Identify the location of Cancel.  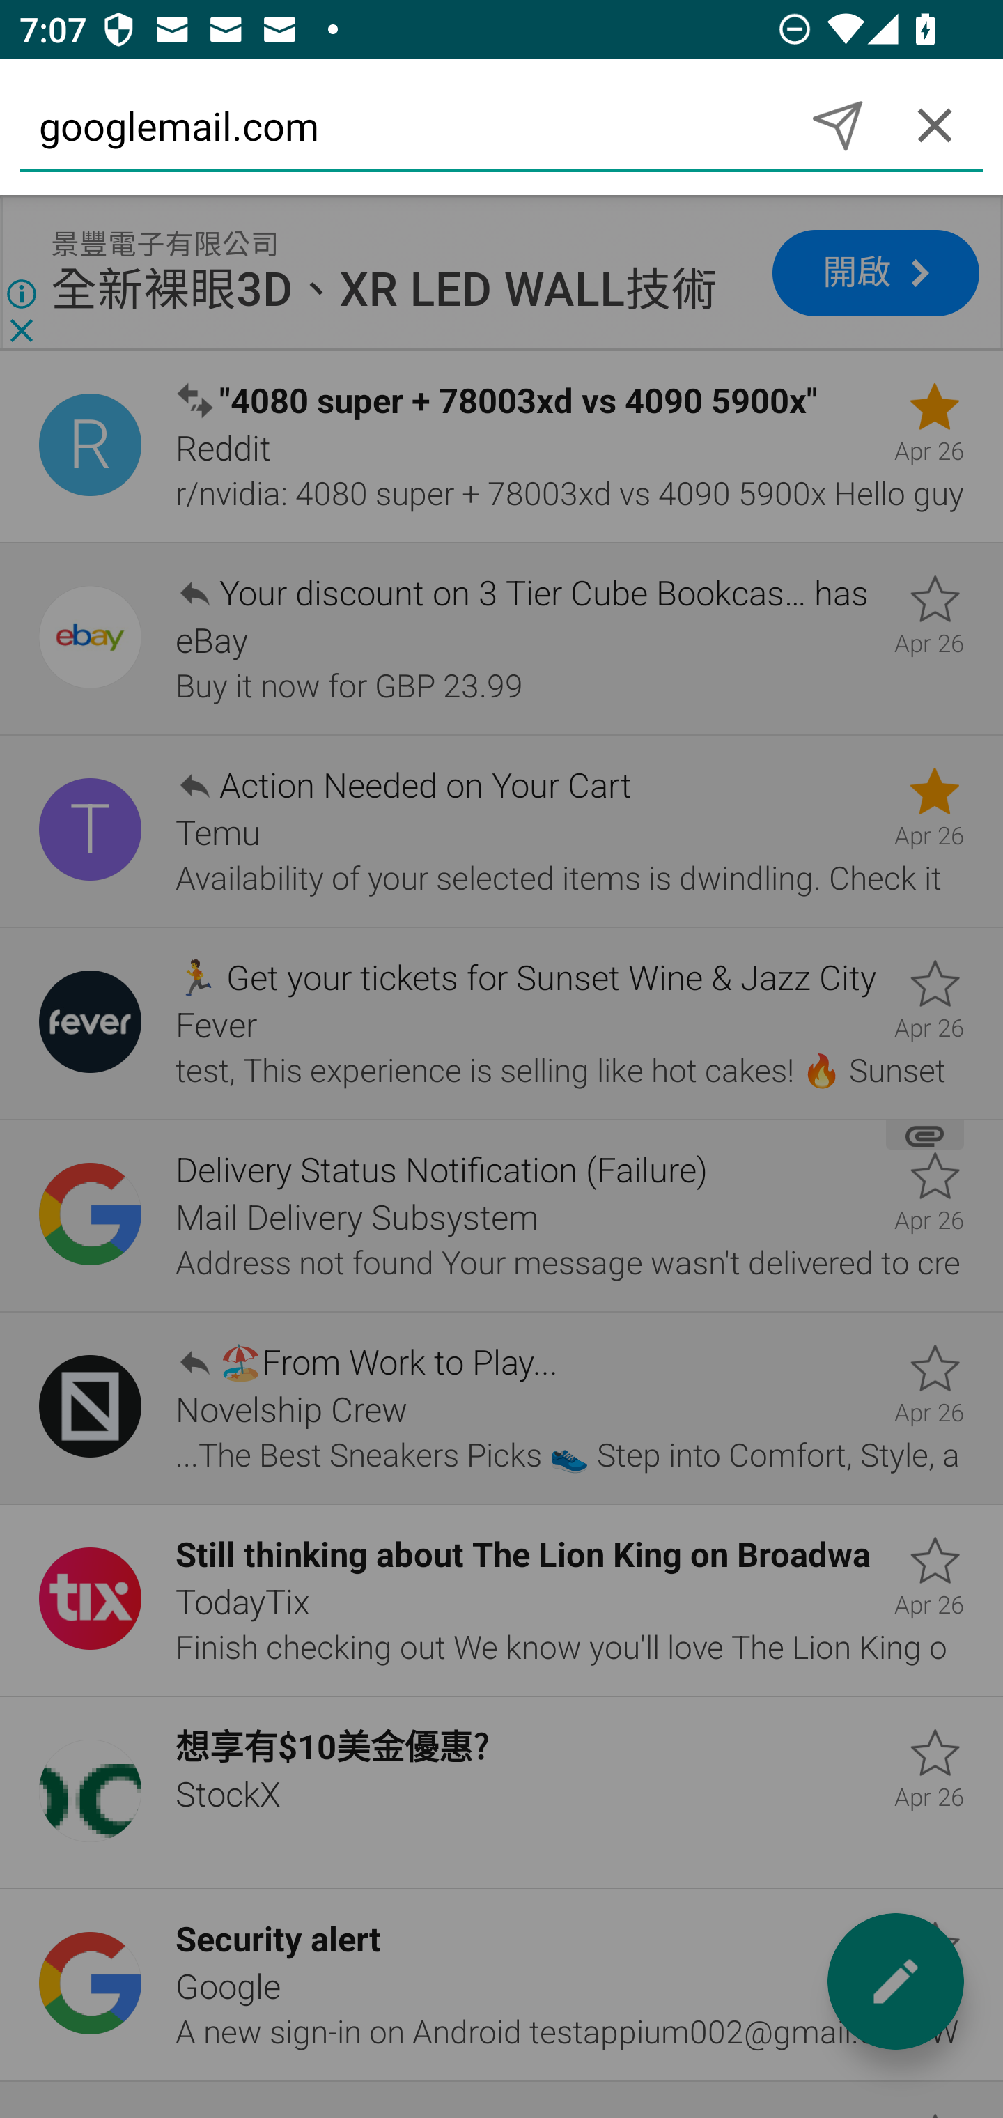
(935, 125).